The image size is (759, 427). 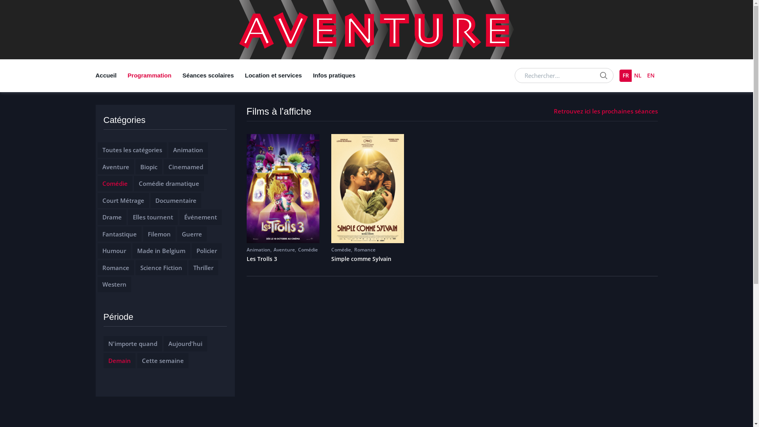 What do you see at coordinates (284, 250) in the screenshot?
I see `Aventure` at bounding box center [284, 250].